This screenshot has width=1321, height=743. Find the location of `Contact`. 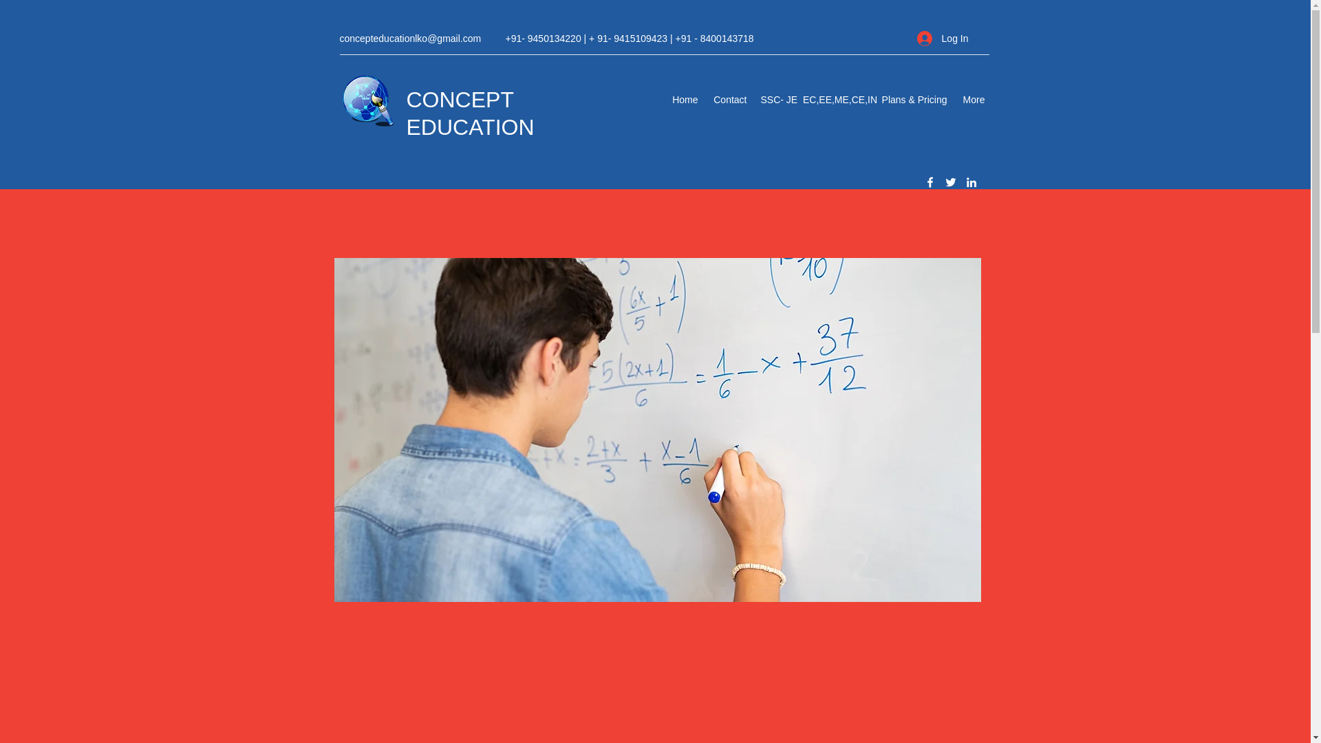

Contact is located at coordinates (728, 99).